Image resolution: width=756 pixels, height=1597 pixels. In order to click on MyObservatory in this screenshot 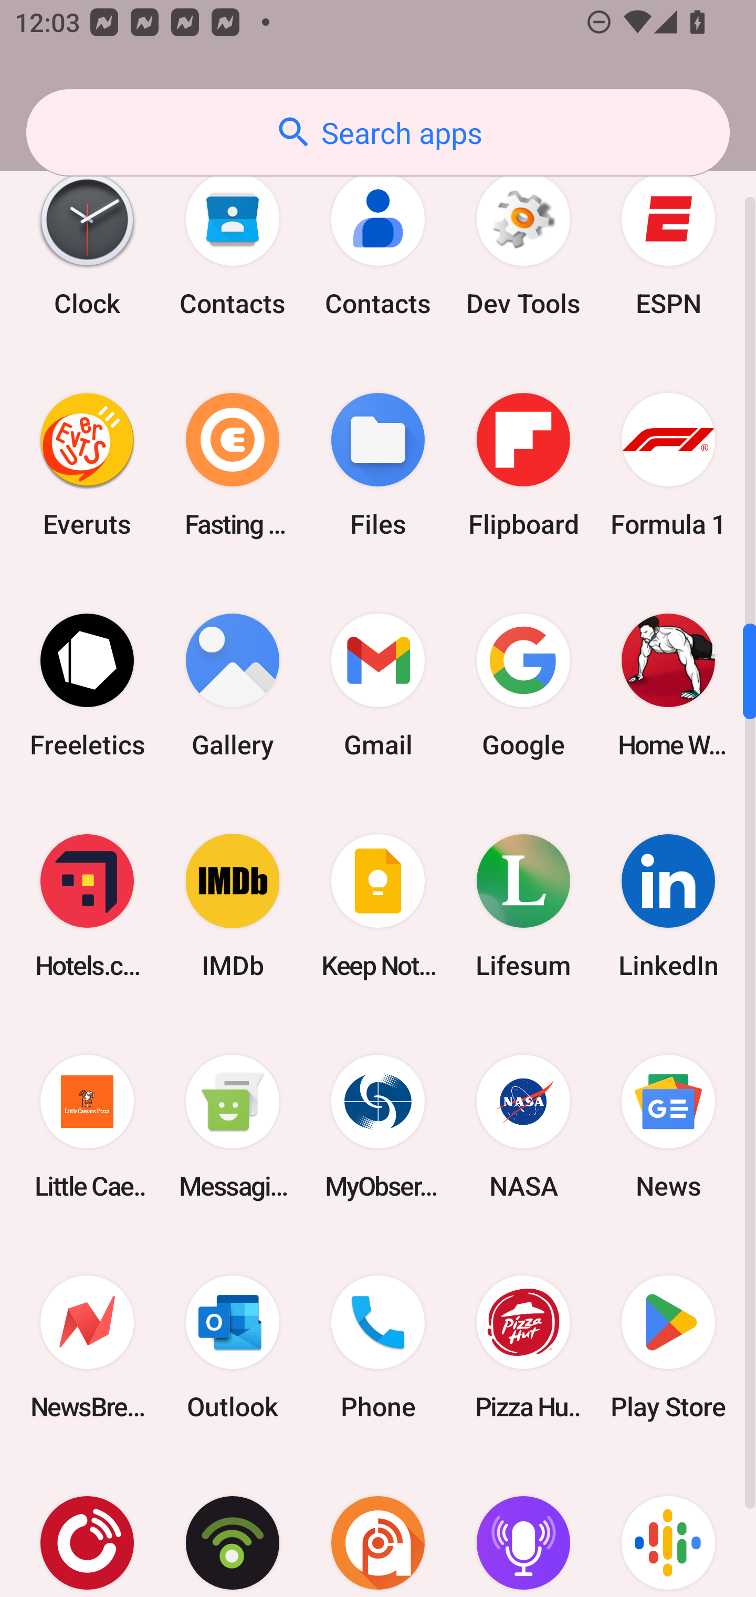, I will do `click(378, 1127)`.